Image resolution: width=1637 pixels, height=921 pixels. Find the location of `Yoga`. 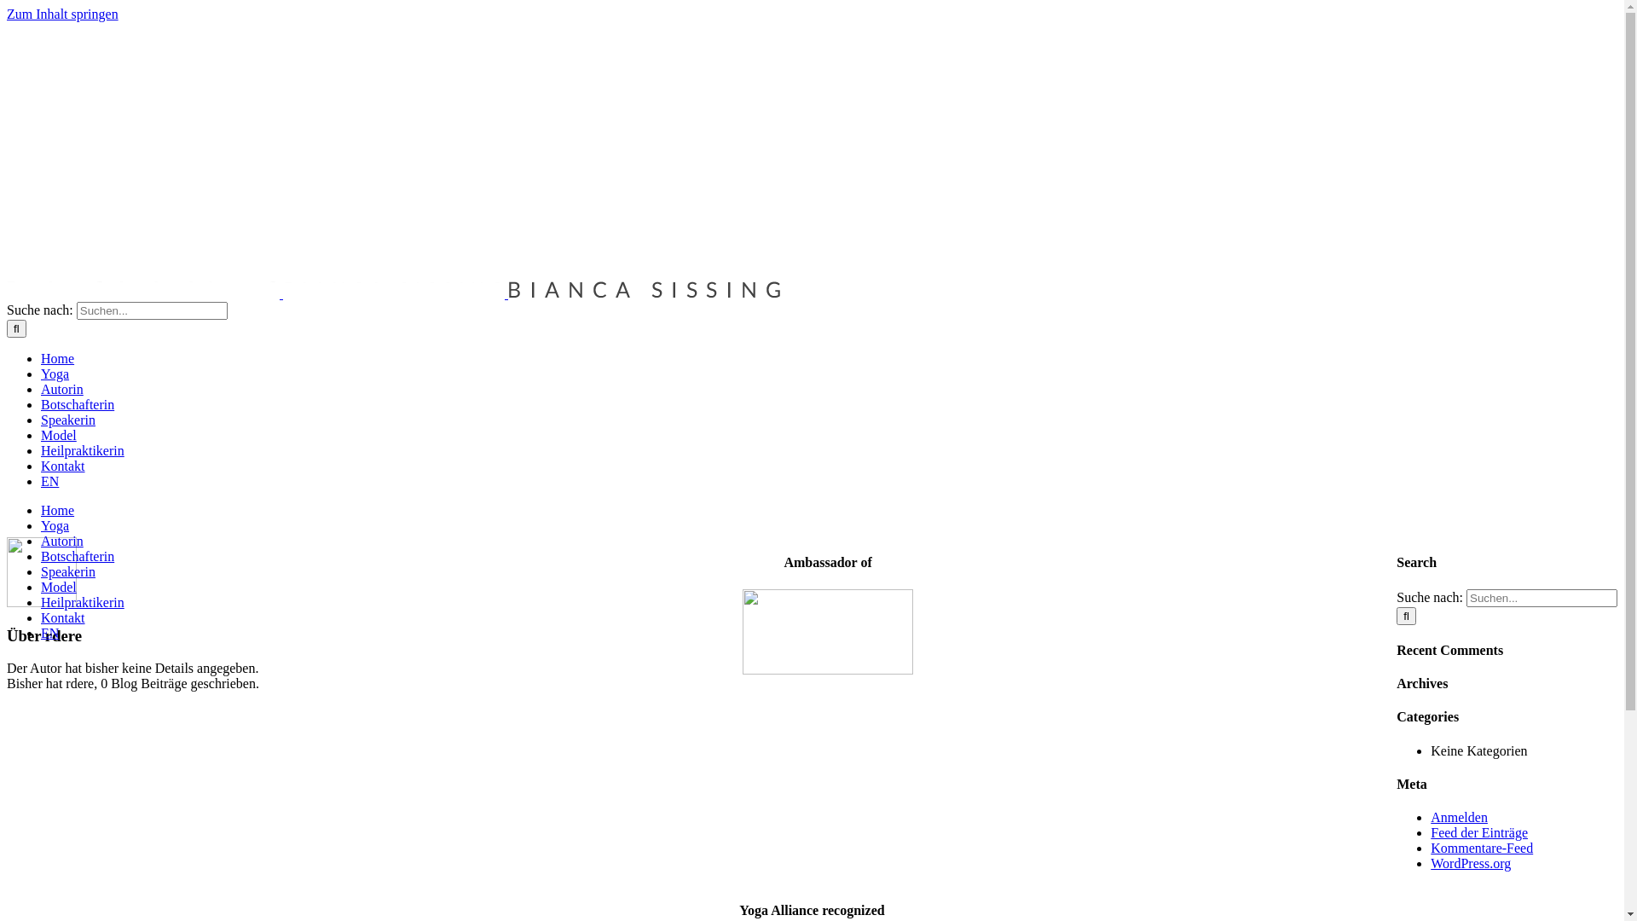

Yoga is located at coordinates (55, 525).